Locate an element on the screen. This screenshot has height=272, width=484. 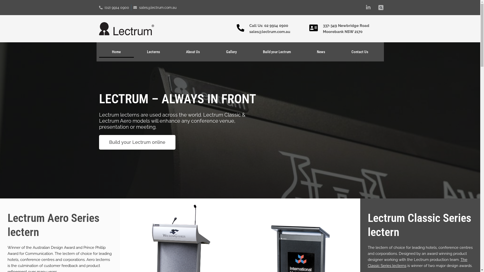
News is located at coordinates (321, 52).